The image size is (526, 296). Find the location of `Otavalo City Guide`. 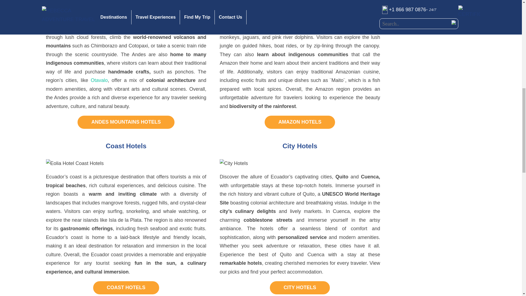

Otavalo City Guide is located at coordinates (99, 80).